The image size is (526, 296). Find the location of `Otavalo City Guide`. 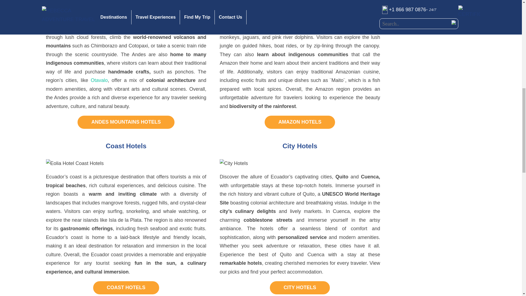

Otavalo City Guide is located at coordinates (99, 80).